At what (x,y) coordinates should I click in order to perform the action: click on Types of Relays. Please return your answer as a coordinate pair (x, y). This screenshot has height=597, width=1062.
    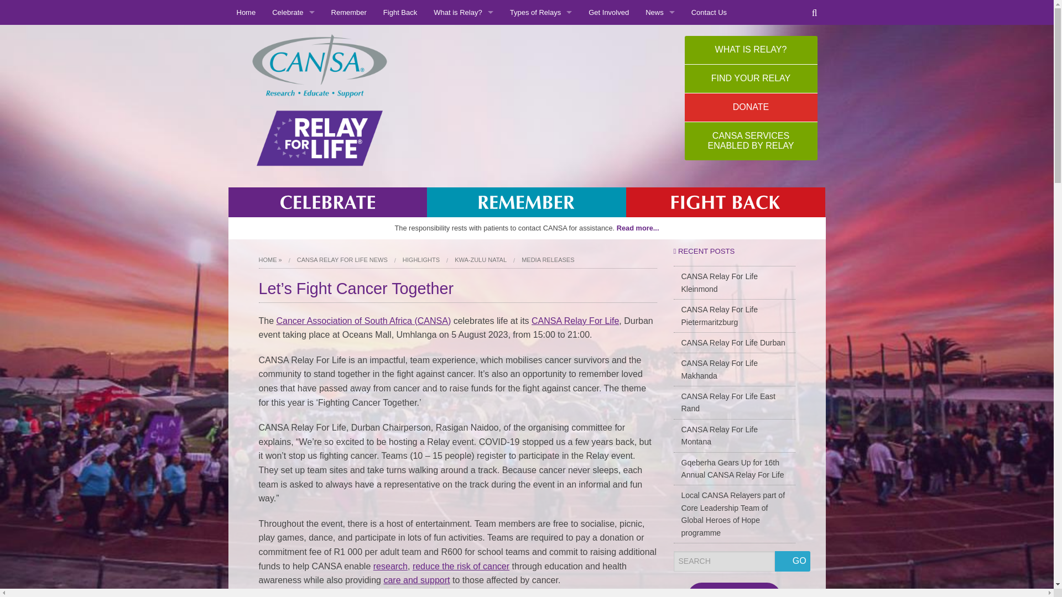
    Looking at the image, I should click on (541, 12).